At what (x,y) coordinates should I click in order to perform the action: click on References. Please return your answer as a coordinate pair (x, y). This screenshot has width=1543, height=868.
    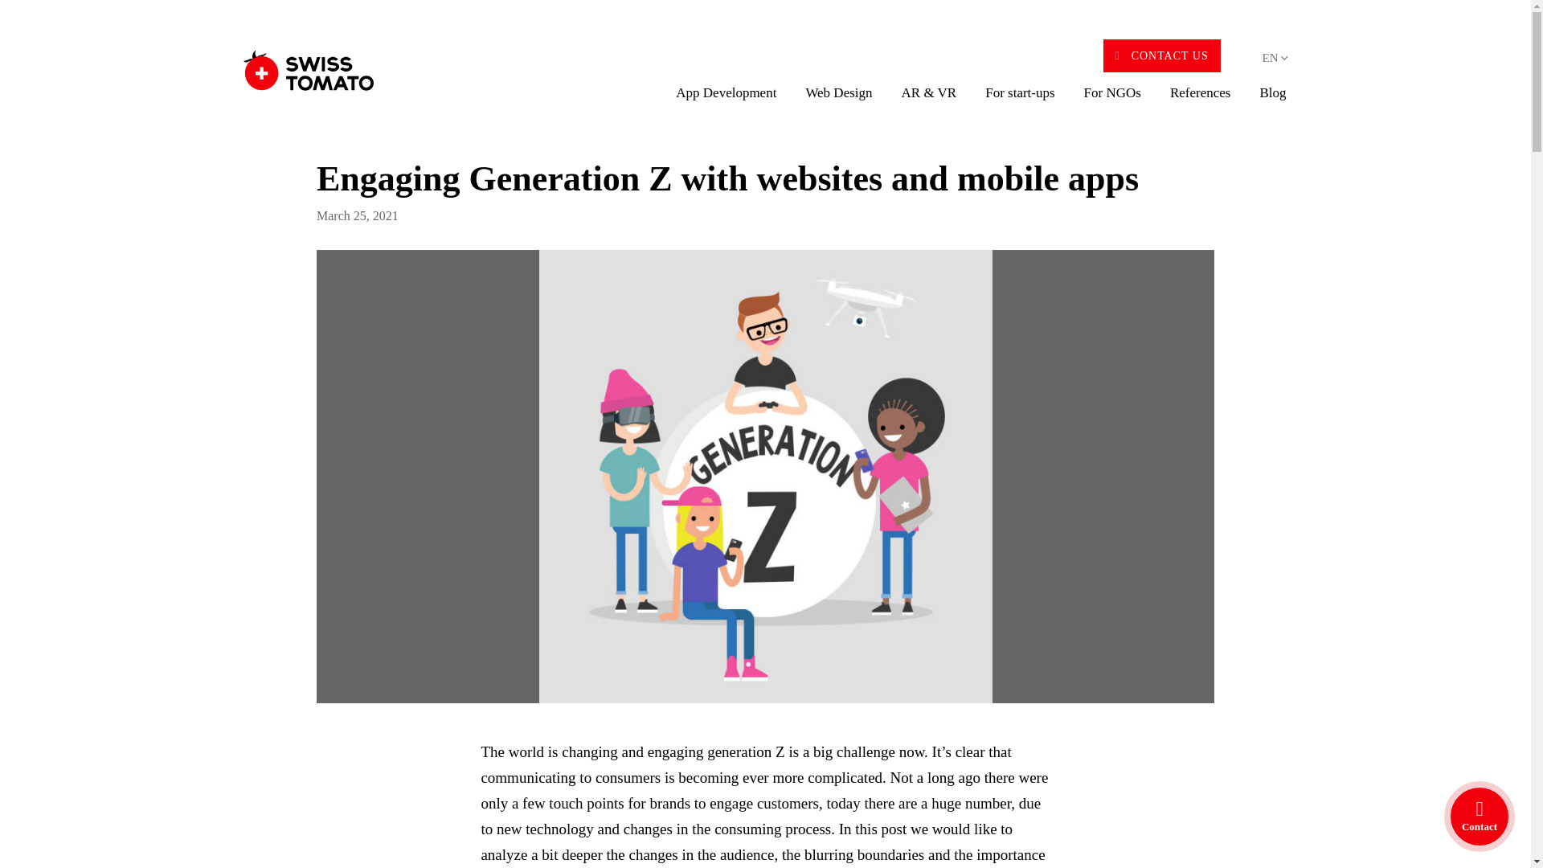
    Looking at the image, I should click on (1201, 100).